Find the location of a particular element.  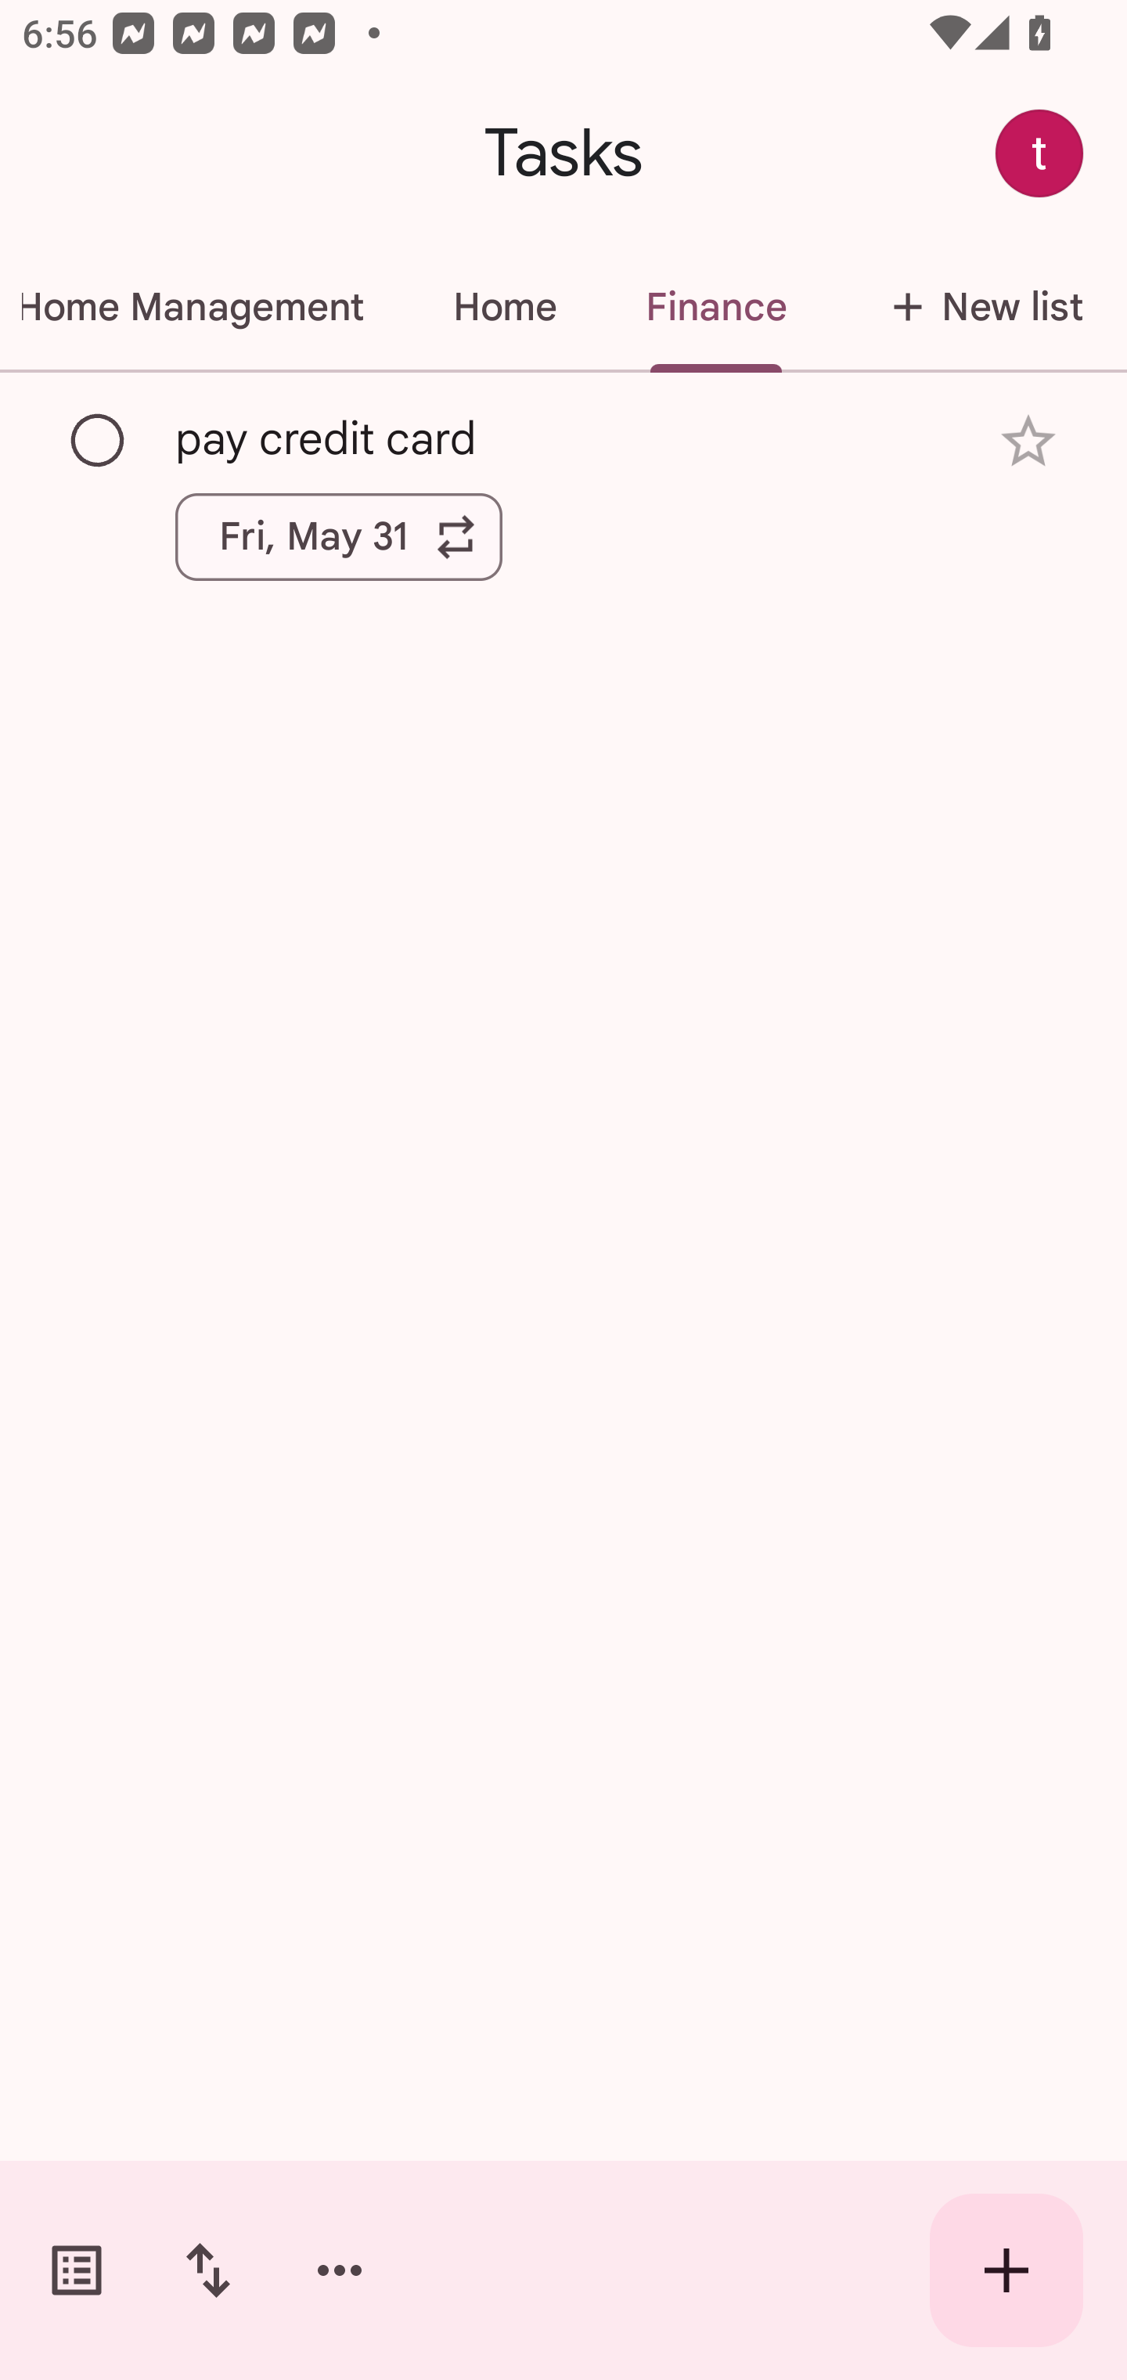

Switch task lists is located at coordinates (77, 2270).